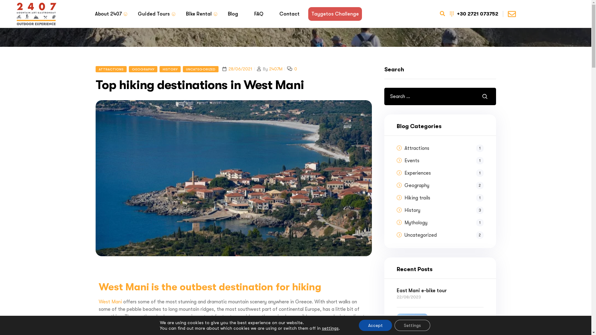  Describe the element at coordinates (444, 161) in the screenshot. I see `Events
1` at that location.